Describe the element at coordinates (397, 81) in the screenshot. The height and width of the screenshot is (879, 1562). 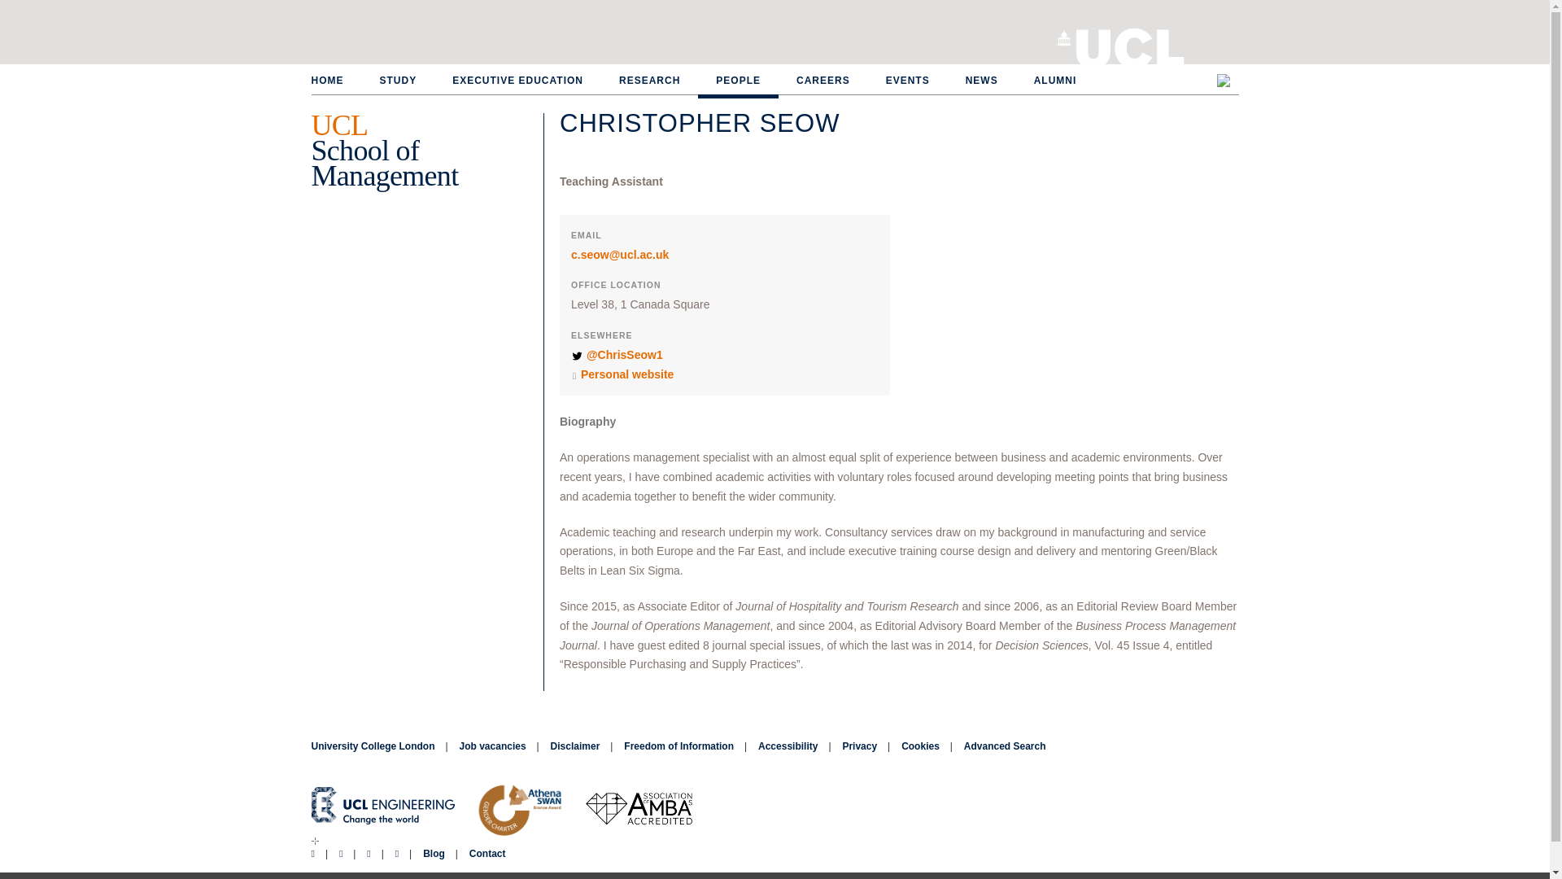
I see `STUDY` at that location.